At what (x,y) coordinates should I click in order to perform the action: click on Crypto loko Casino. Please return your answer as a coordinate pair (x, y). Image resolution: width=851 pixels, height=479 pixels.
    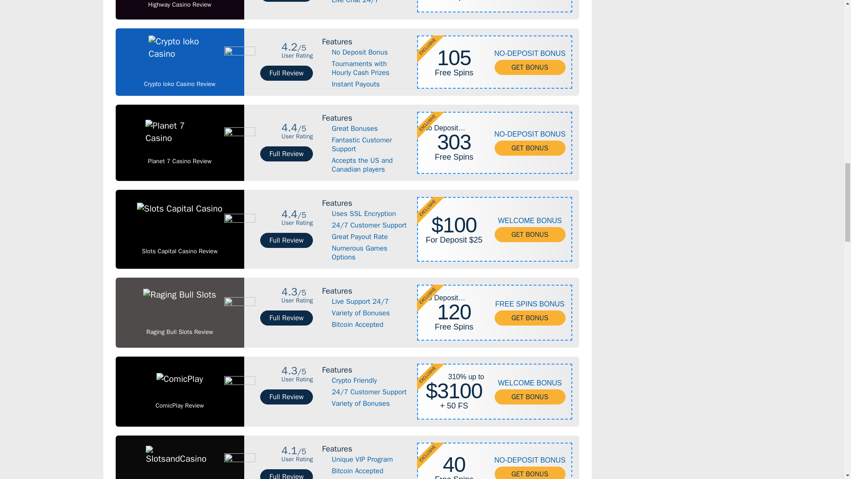
    Looking at the image, I should click on (179, 84).